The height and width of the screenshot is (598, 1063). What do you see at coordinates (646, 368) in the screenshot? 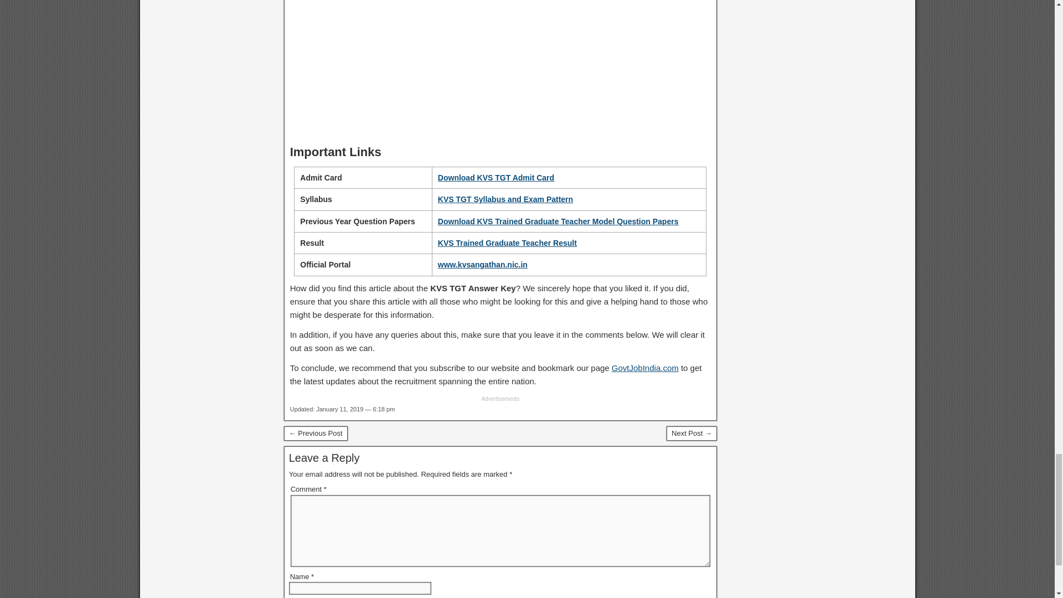
I see `GovtJobIndia.com` at bounding box center [646, 368].